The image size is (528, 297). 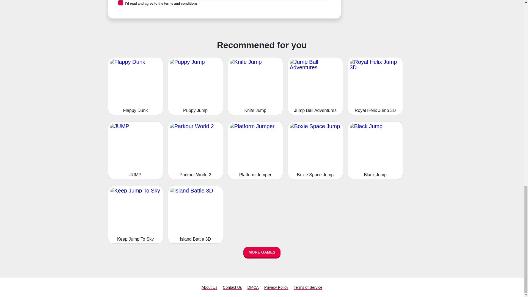 What do you see at coordinates (195, 150) in the screenshot?
I see `Parkour World 2` at bounding box center [195, 150].